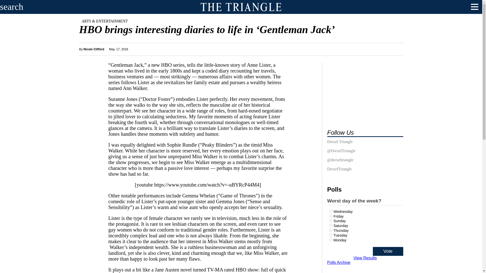  I want to click on Posts by Nicole Clifford, so click(94, 49).